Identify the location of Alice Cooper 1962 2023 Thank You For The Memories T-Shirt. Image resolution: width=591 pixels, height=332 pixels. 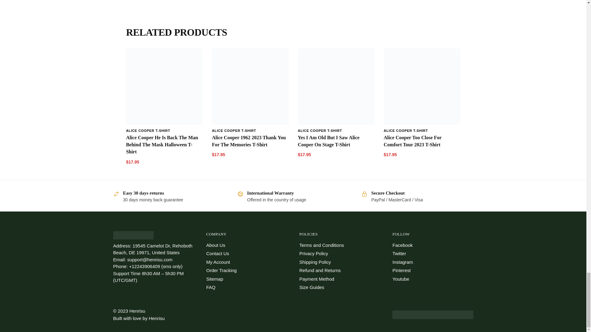
(250, 141).